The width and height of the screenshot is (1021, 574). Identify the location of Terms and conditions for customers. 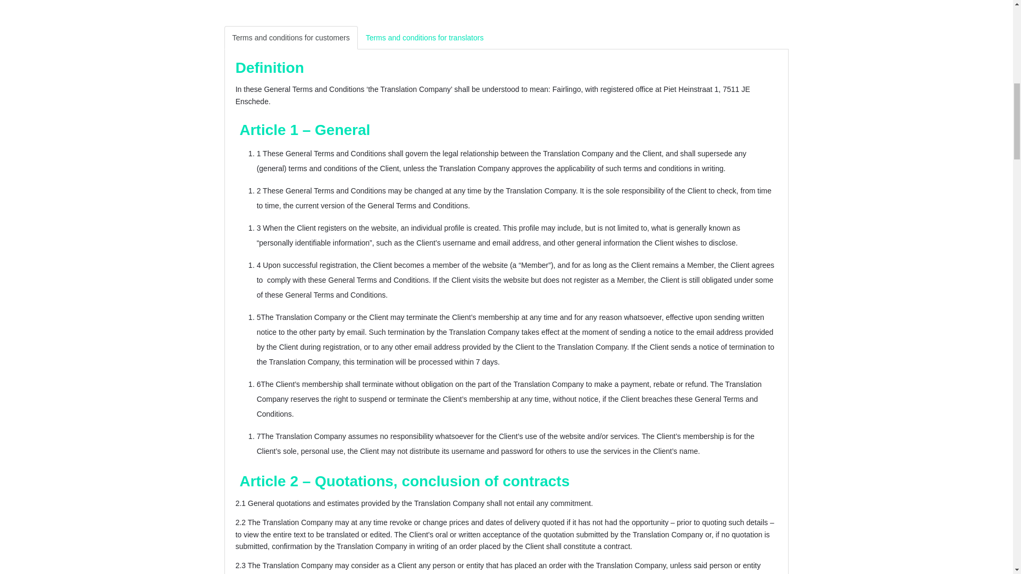
(291, 37).